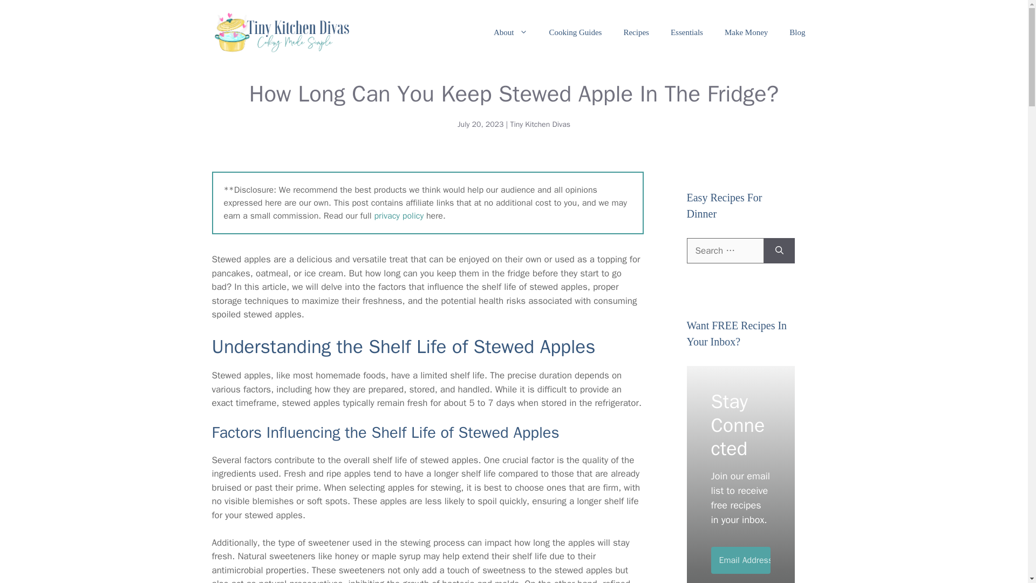 The height and width of the screenshot is (583, 1036). Describe the element at coordinates (746, 32) in the screenshot. I see `Make Money` at that location.